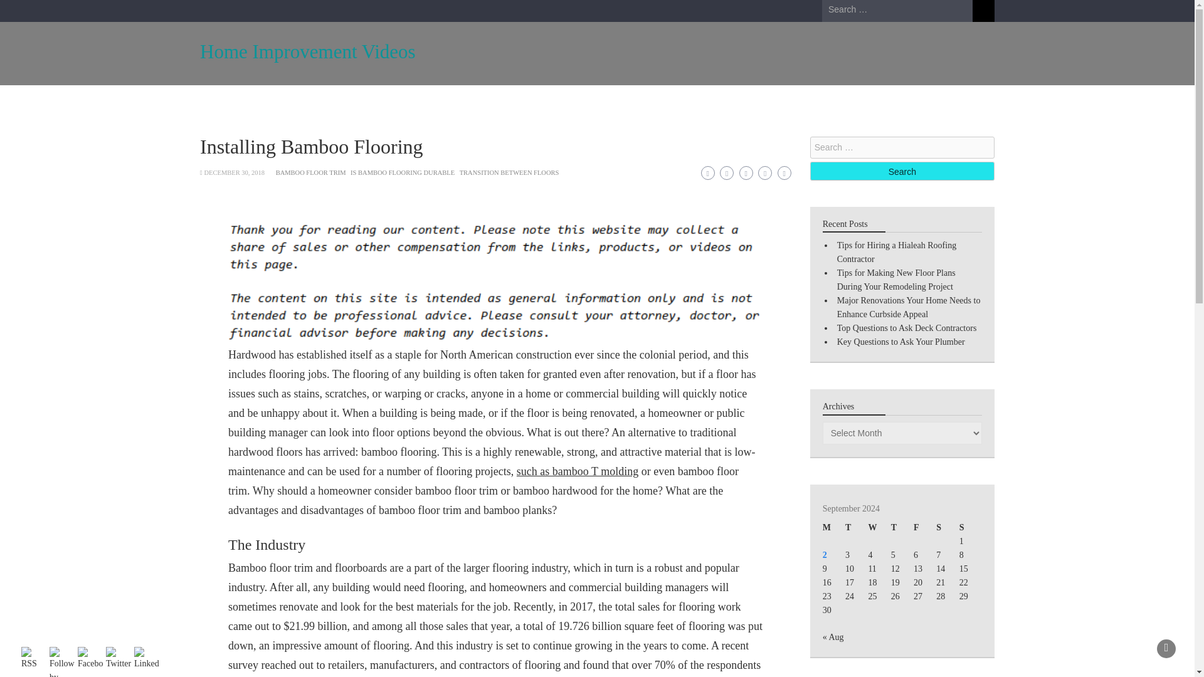  I want to click on Tips for Hiring a Hialeah Roofing Contractor, so click(896, 252).